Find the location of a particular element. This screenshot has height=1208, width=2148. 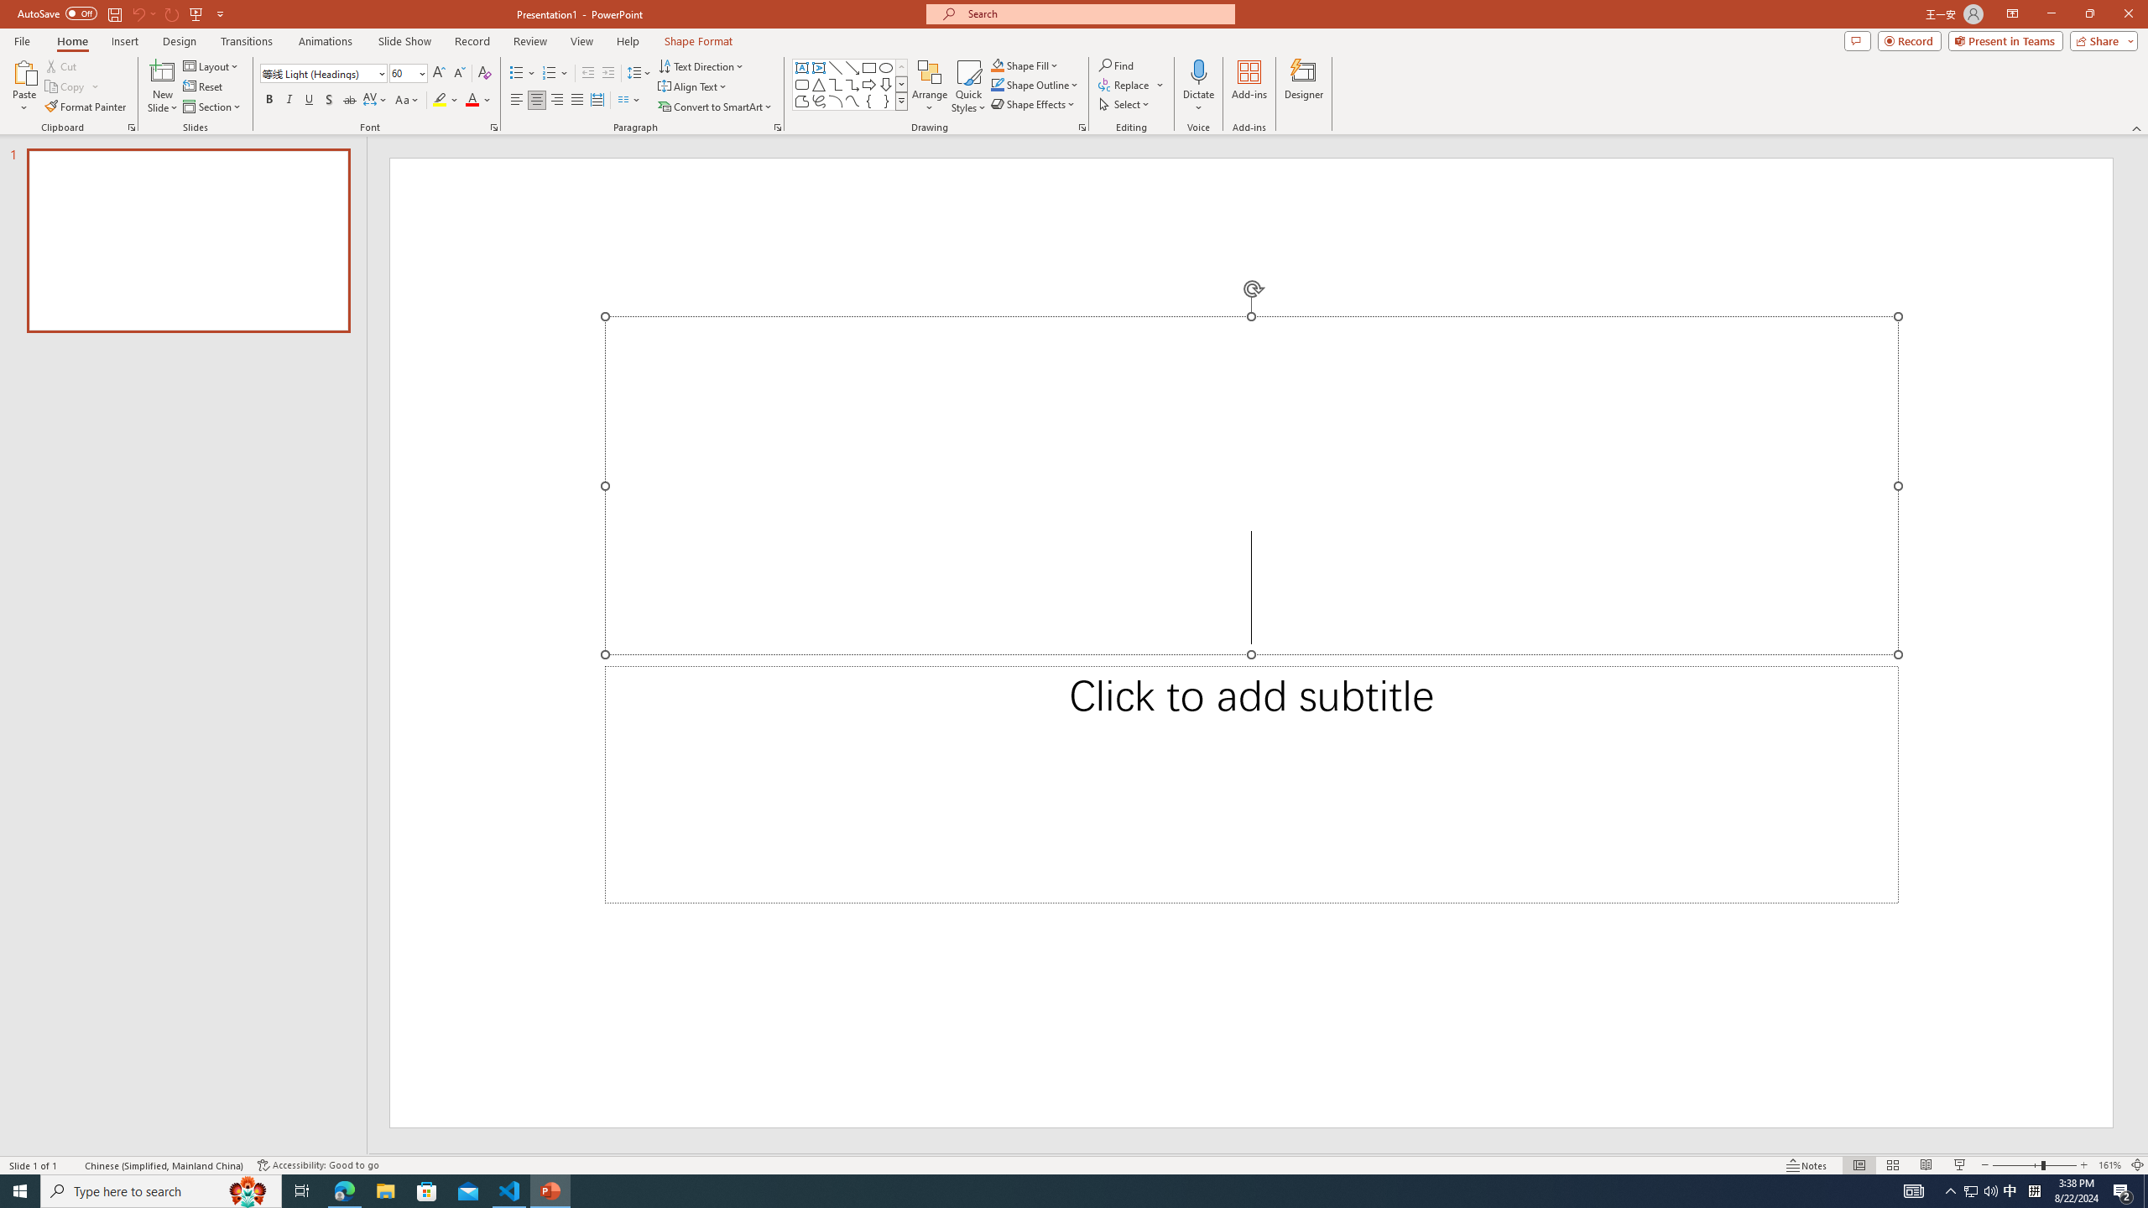

Accessibility Checker Accessibility: Good to go is located at coordinates (319, 1165).